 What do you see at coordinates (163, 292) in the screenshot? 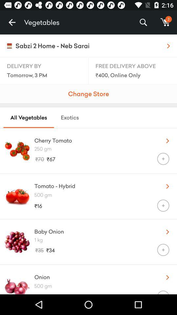
I see `turn on the item below 500 gm item` at bounding box center [163, 292].